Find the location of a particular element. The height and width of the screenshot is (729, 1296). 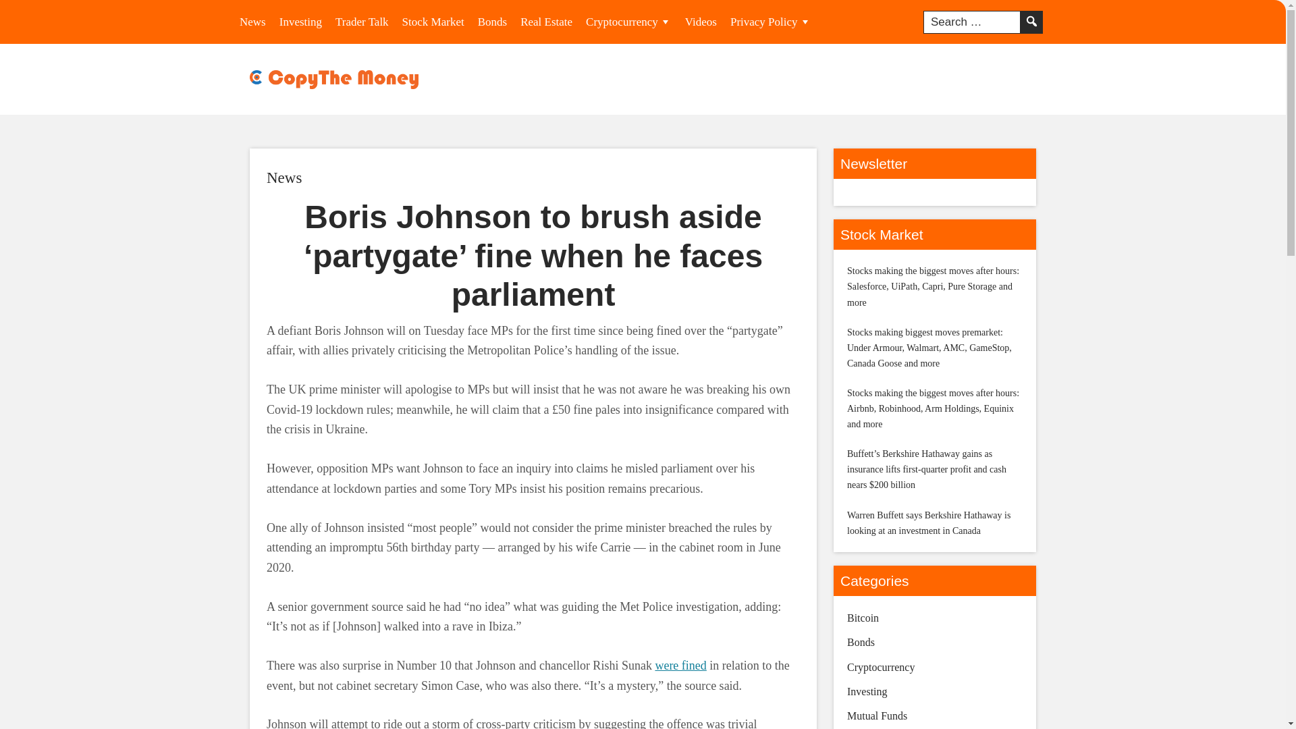

News is located at coordinates (284, 178).